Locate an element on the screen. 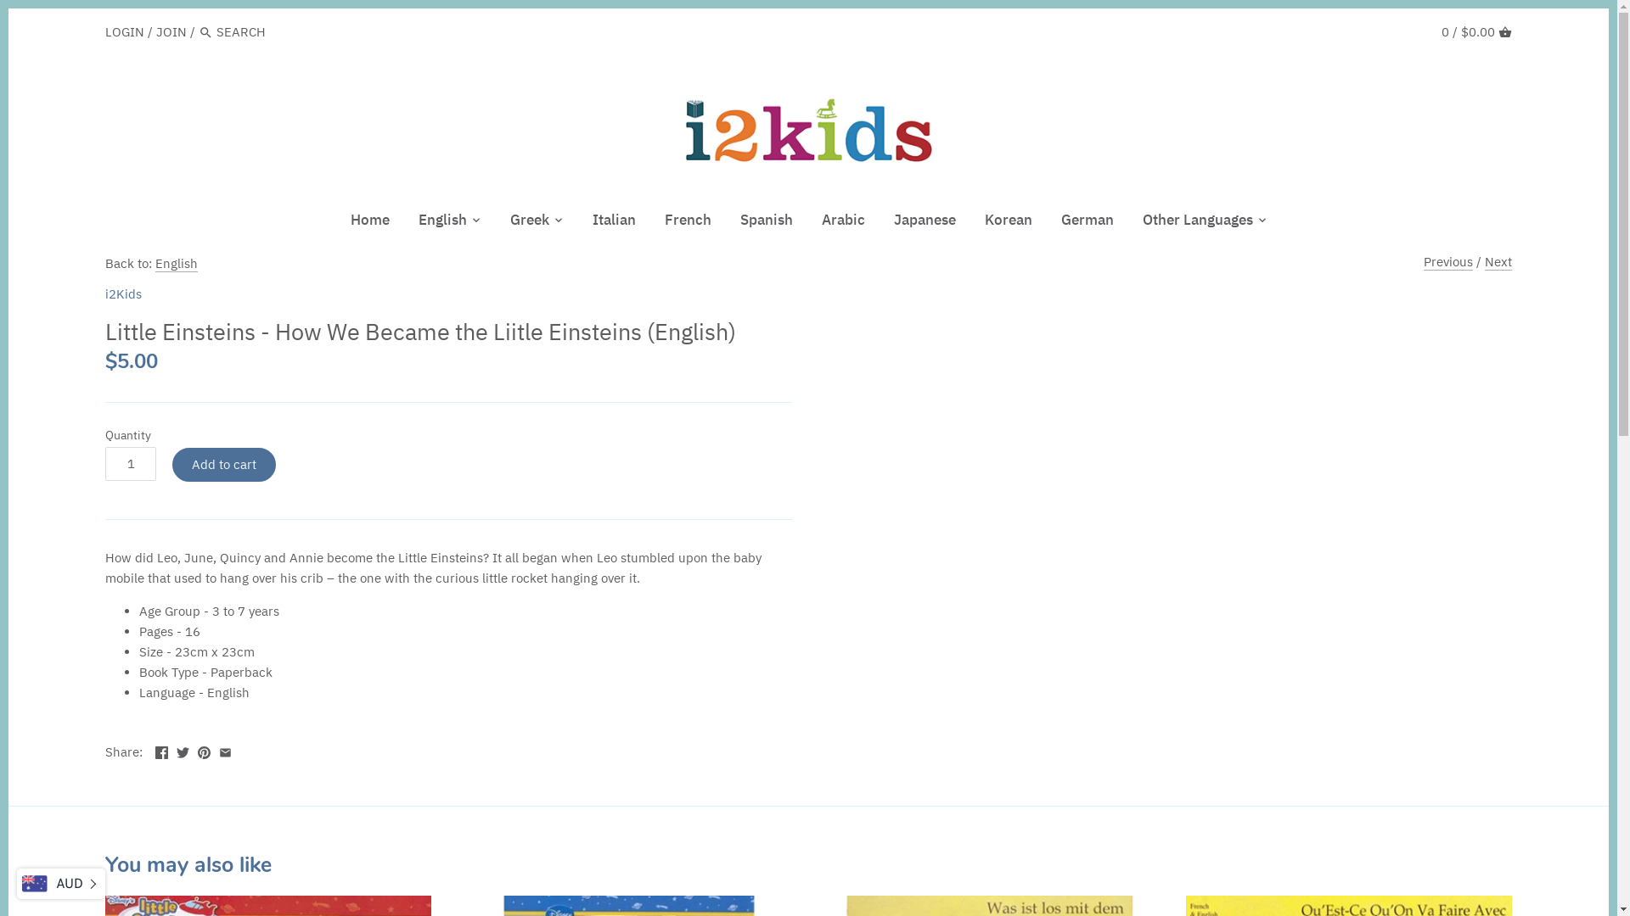 The image size is (1630, 916). Arabic is located at coordinates (842, 222).